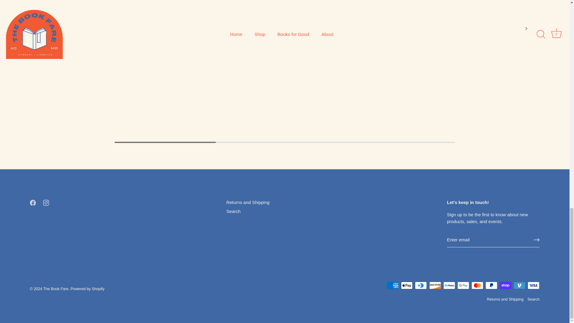 The width and height of the screenshot is (574, 323). Describe the element at coordinates (407, 285) in the screenshot. I see `Apple Pay` at that location.